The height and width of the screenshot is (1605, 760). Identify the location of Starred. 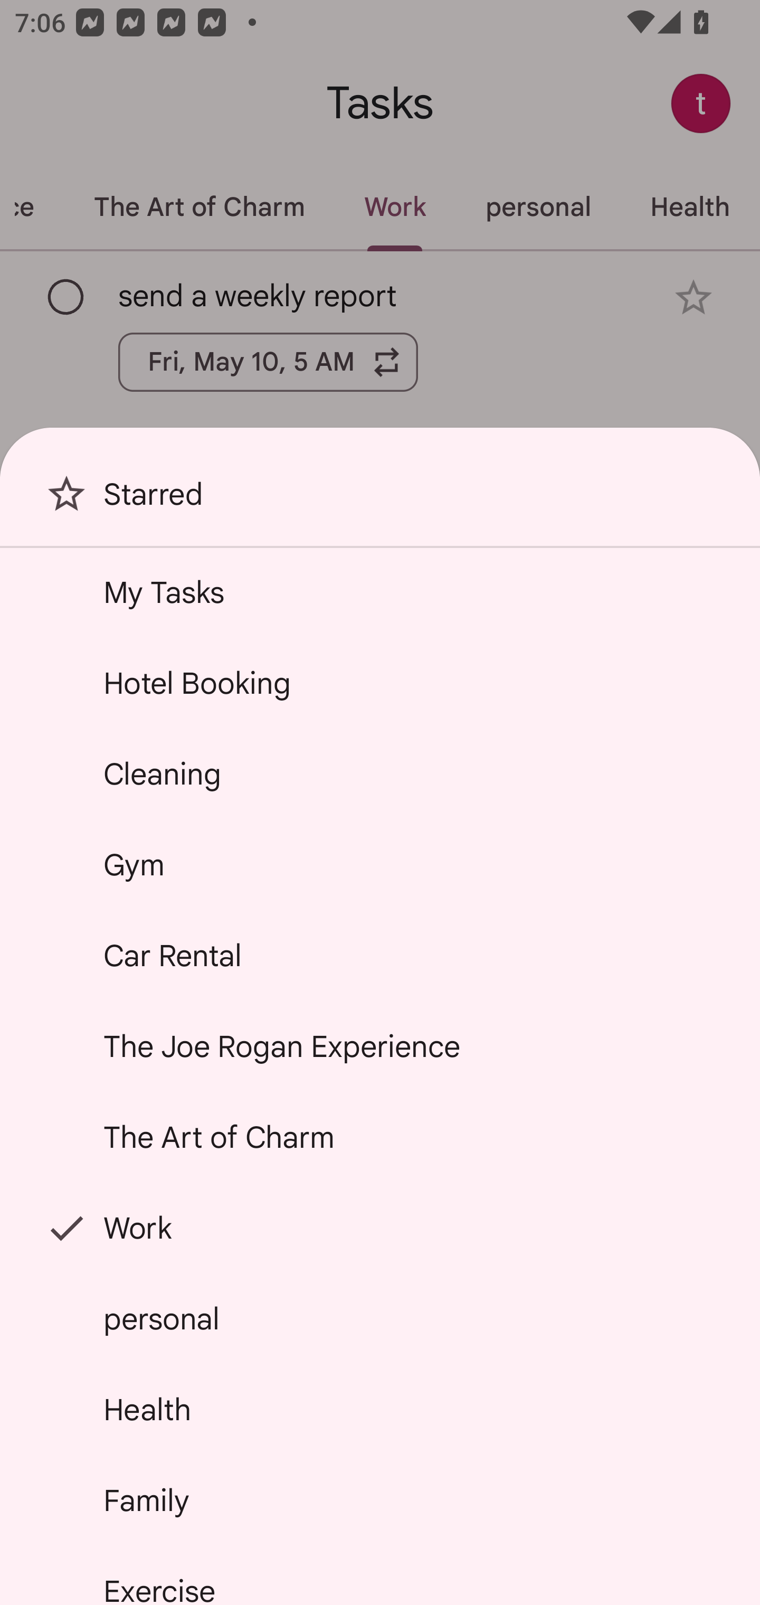
(380, 502).